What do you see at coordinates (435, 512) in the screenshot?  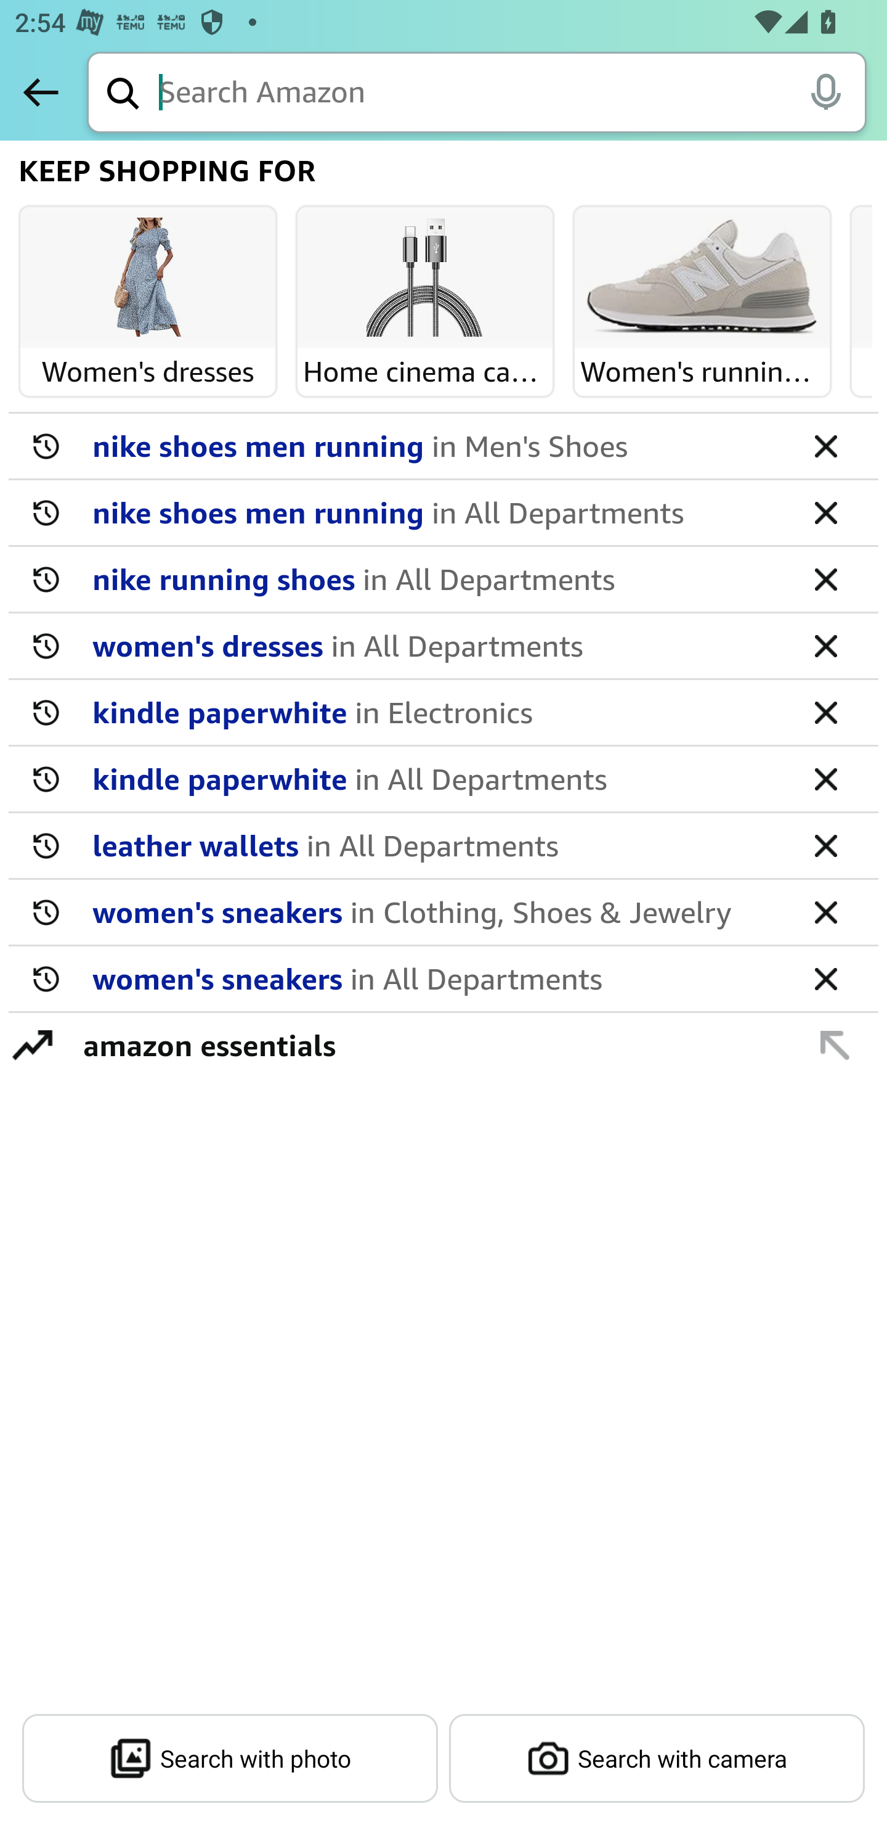 I see `nike shoes men running` at bounding box center [435, 512].